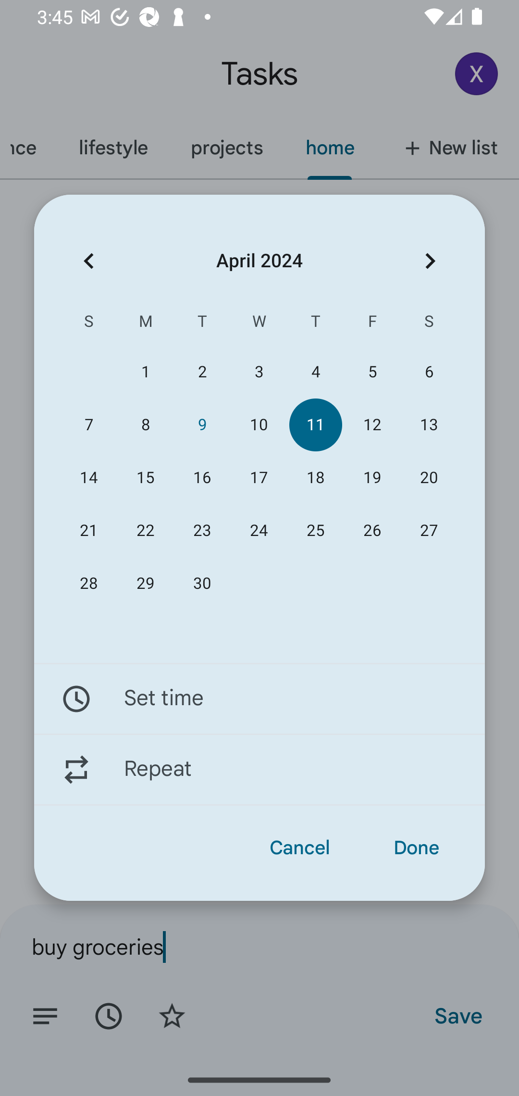 The image size is (519, 1096). What do you see at coordinates (202, 530) in the screenshot?
I see `23 23 April 2024` at bounding box center [202, 530].